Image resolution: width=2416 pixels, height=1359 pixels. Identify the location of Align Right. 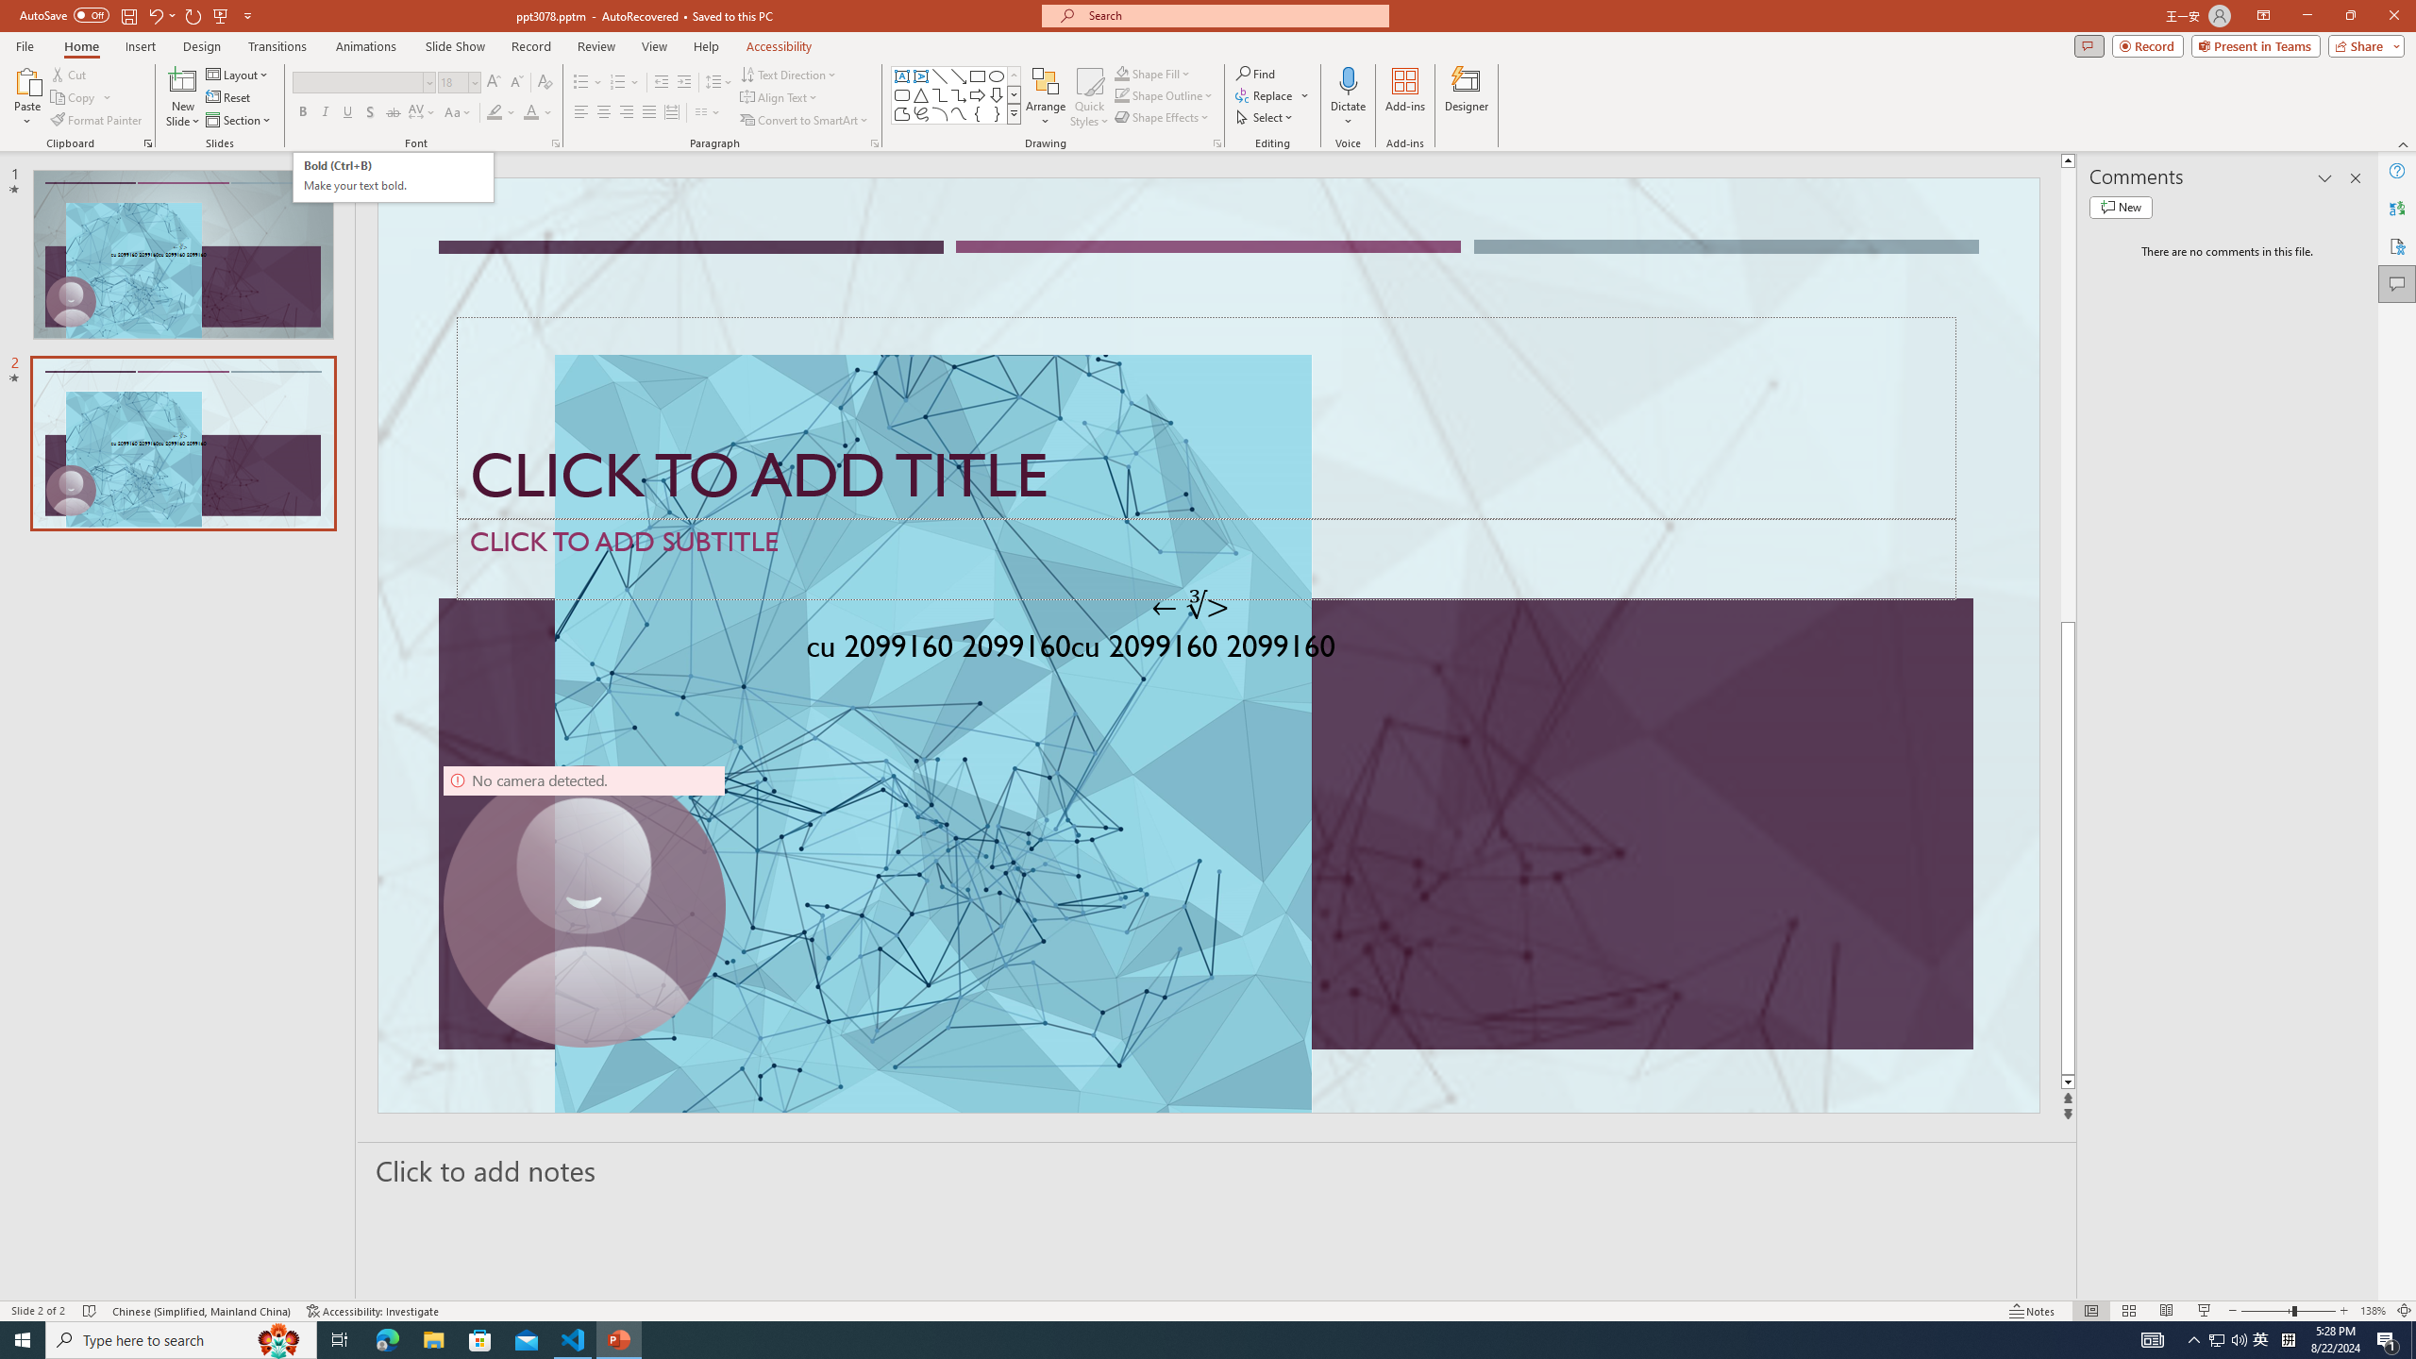
(627, 113).